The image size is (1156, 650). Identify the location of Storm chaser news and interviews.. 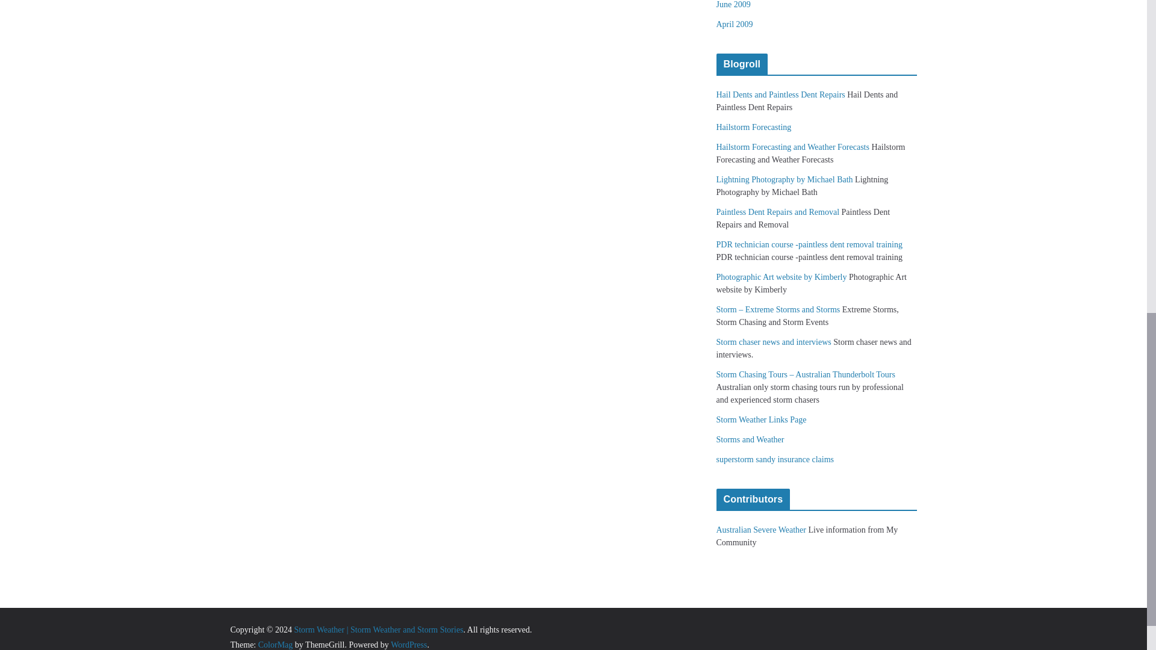
(774, 342).